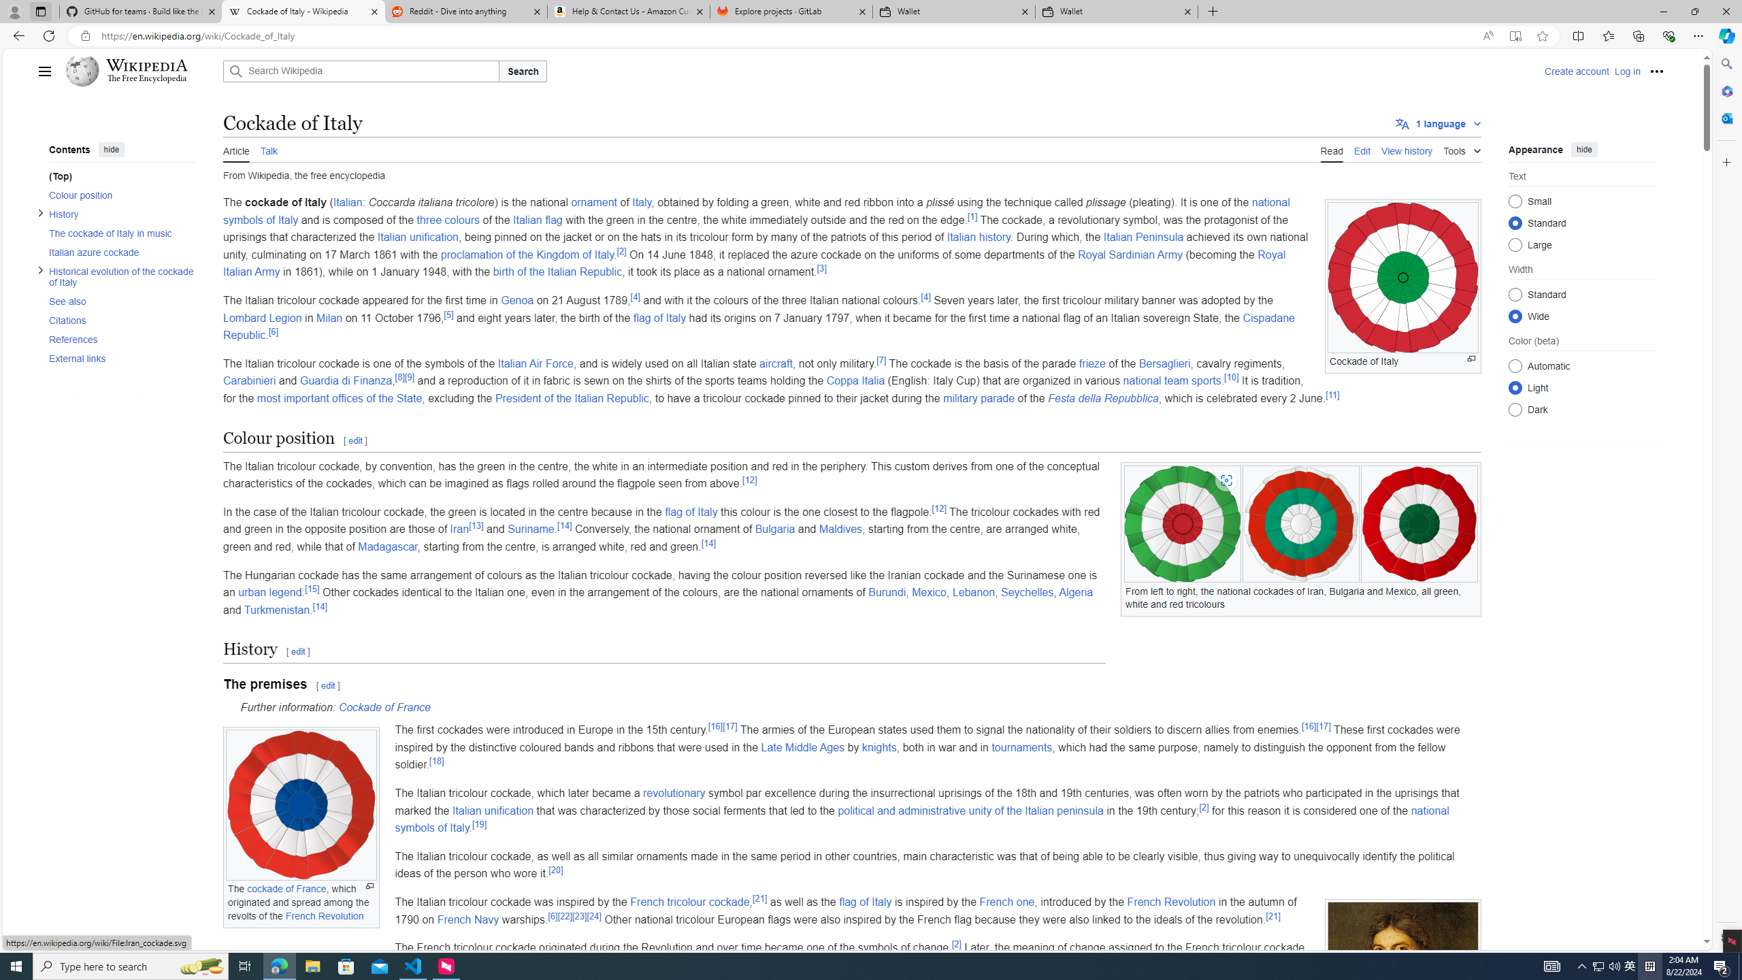 Image resolution: width=1742 pixels, height=980 pixels. Describe the element at coordinates (340, 397) in the screenshot. I see `most important offices of the State` at that location.